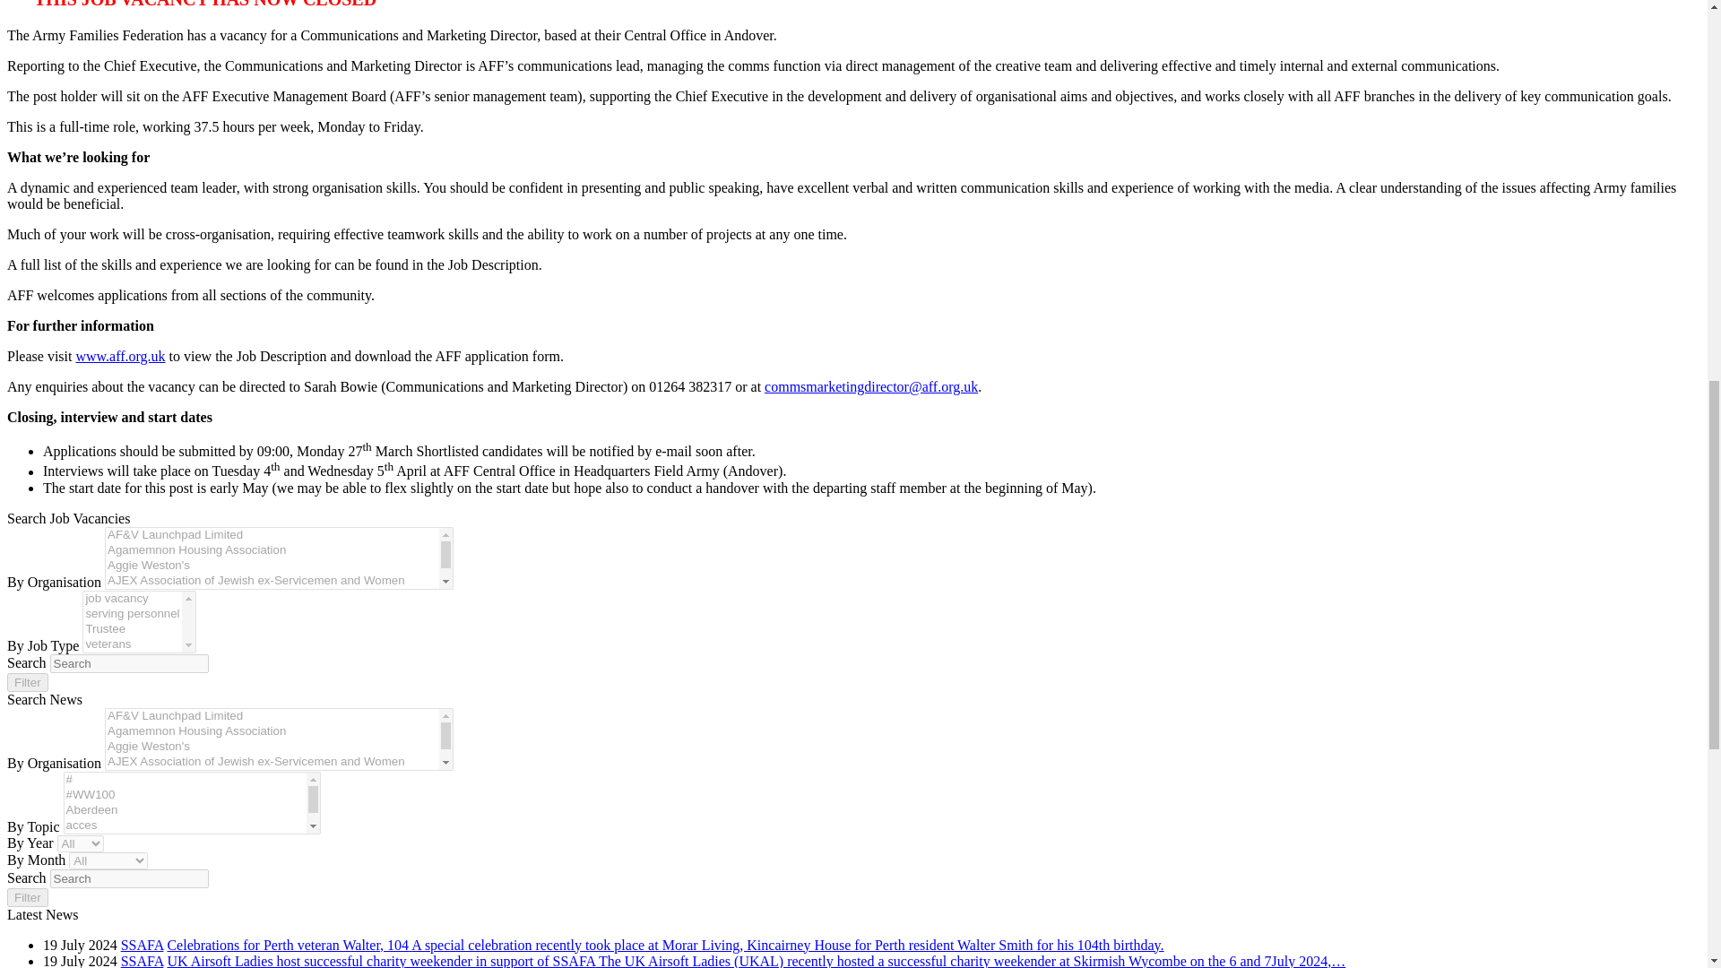  I want to click on Filter, so click(27, 682).